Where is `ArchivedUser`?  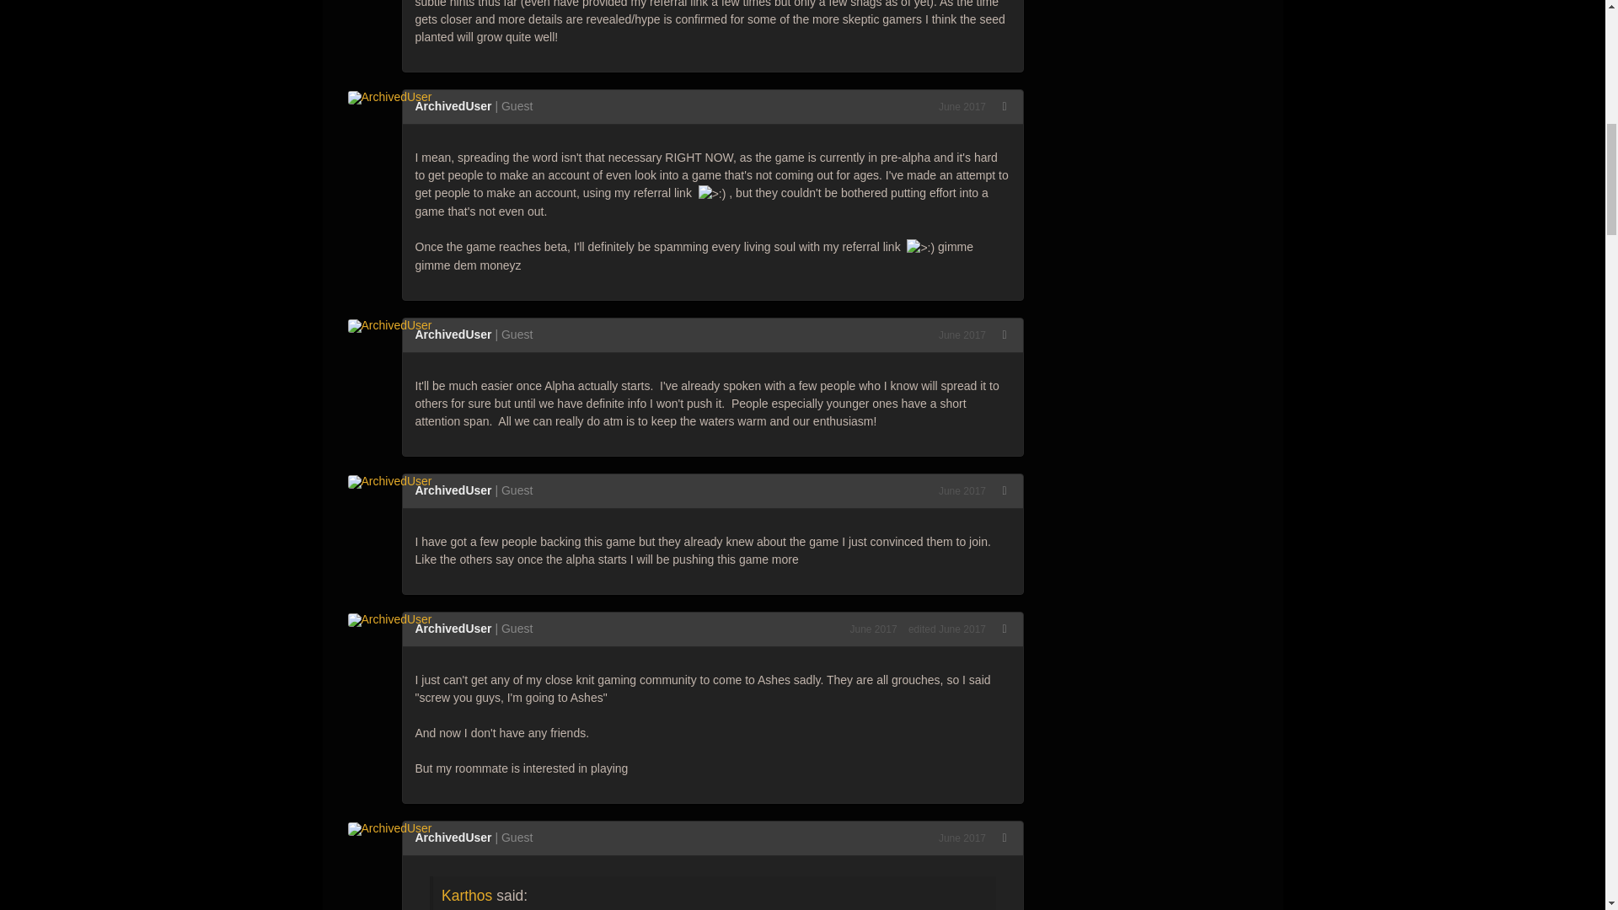 ArchivedUser is located at coordinates (453, 105).